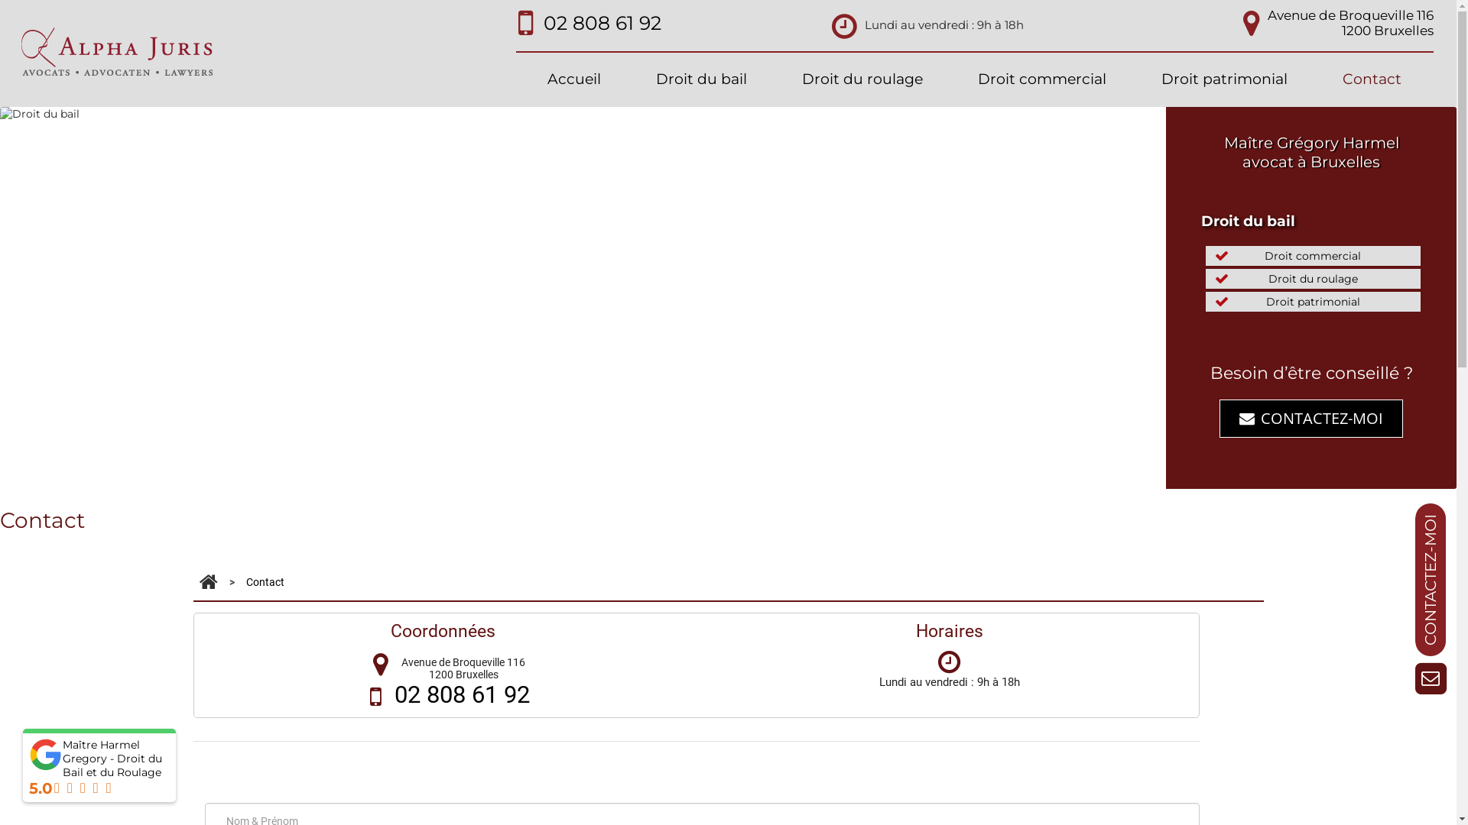  I want to click on Accueil, so click(574, 79).